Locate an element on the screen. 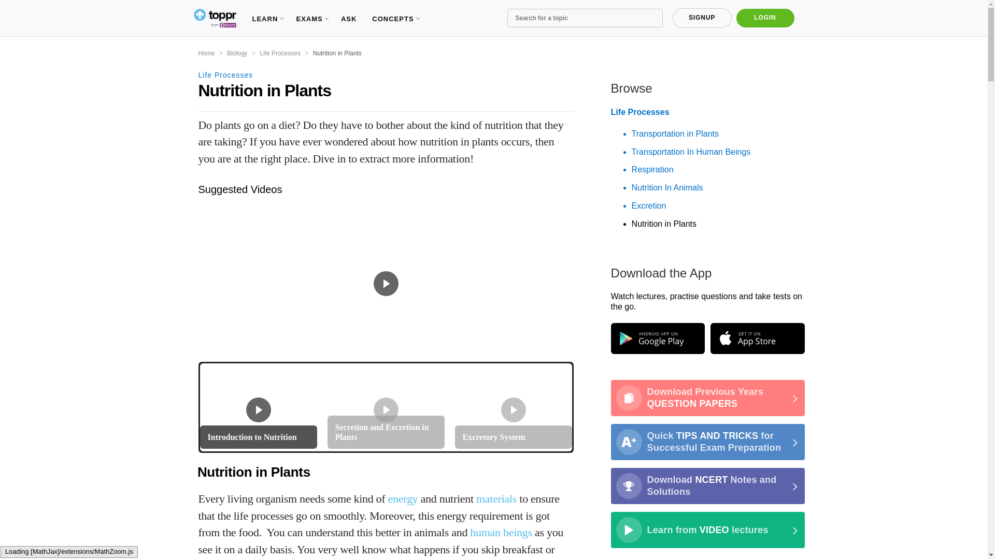 This screenshot has width=995, height=559. Search for a topic is located at coordinates (585, 18).